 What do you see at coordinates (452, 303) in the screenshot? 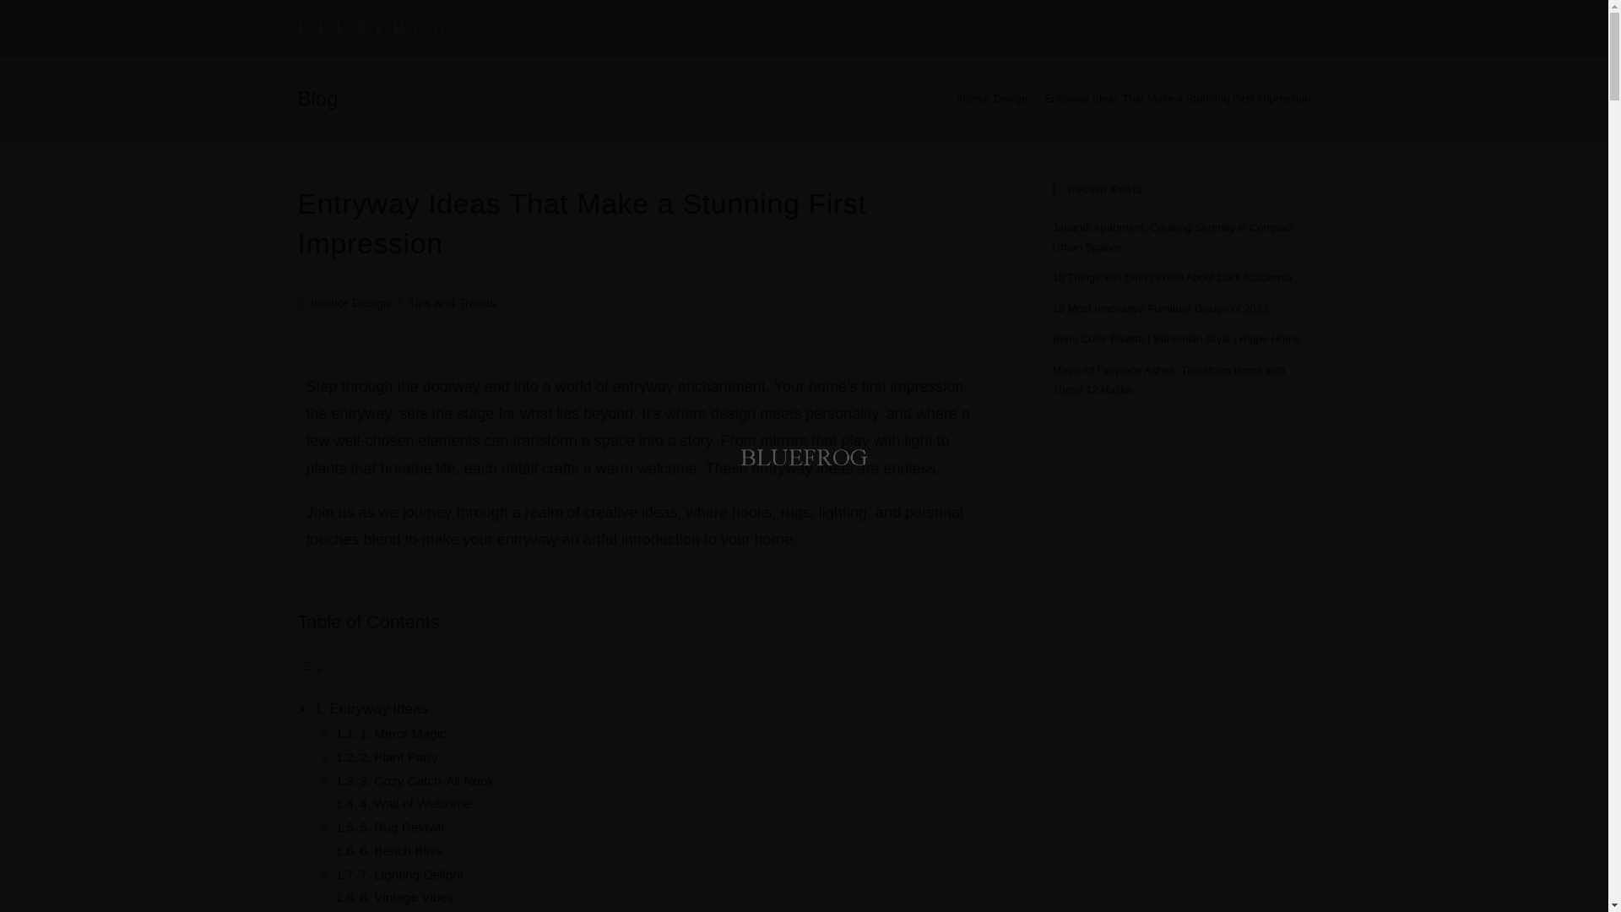
I see `Tips and Trends` at bounding box center [452, 303].